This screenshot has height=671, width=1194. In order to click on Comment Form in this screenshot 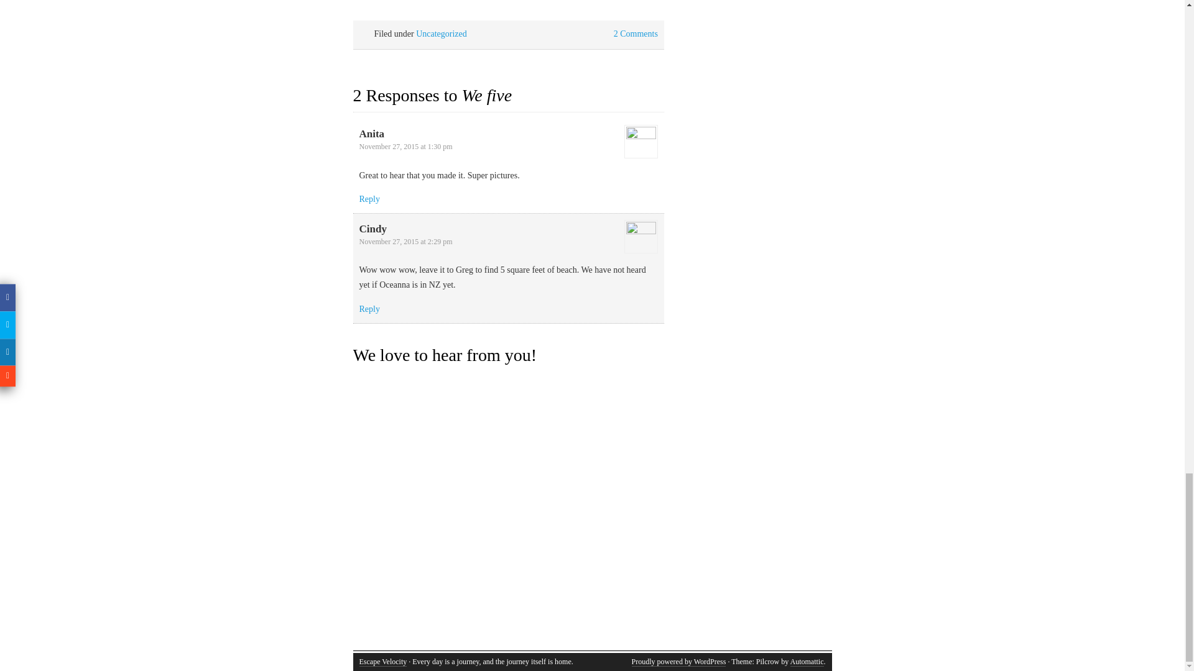, I will do `click(509, 513)`.